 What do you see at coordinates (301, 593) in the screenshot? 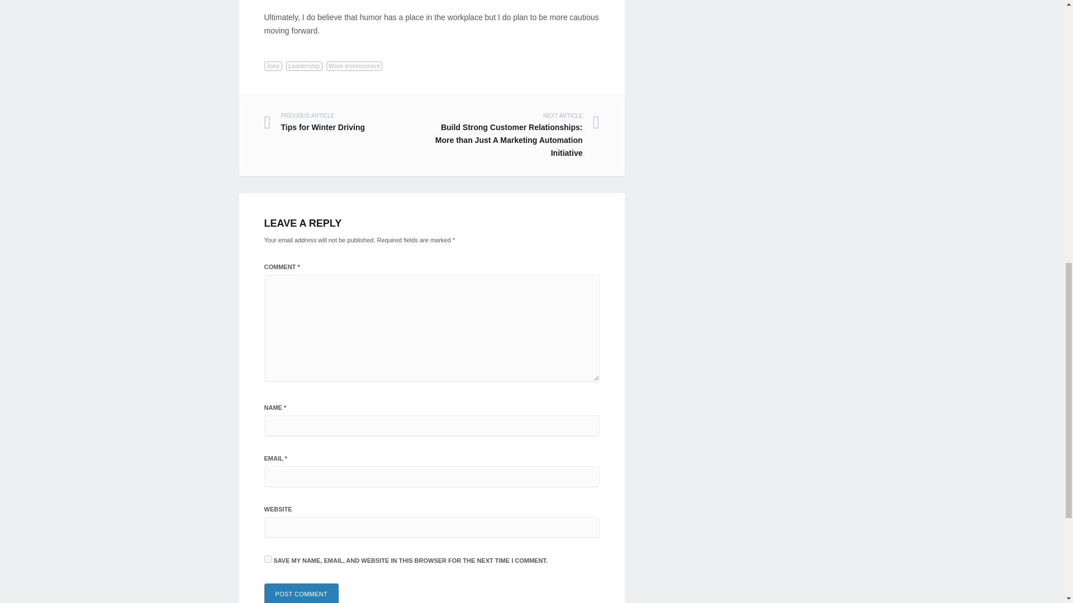
I see `Work environment` at bounding box center [301, 593].